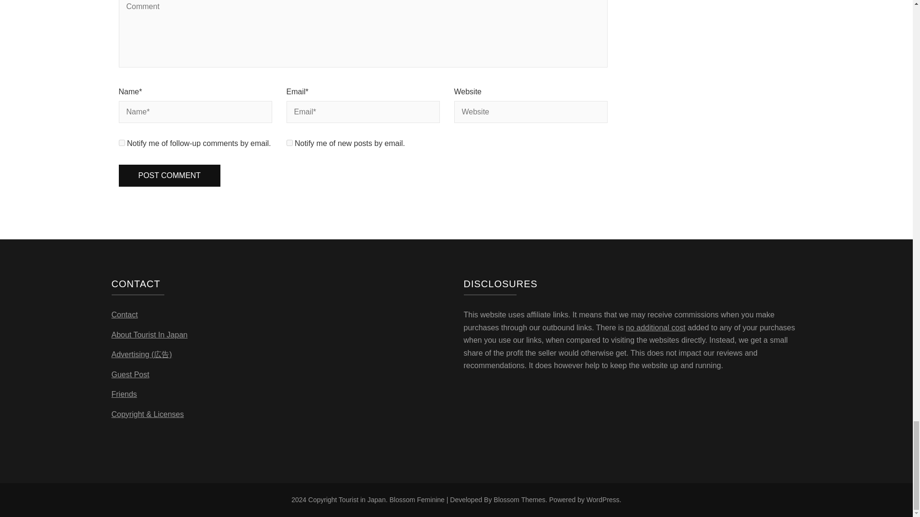 This screenshot has width=920, height=517. What do you see at coordinates (122, 143) in the screenshot?
I see `subscribe` at bounding box center [122, 143].